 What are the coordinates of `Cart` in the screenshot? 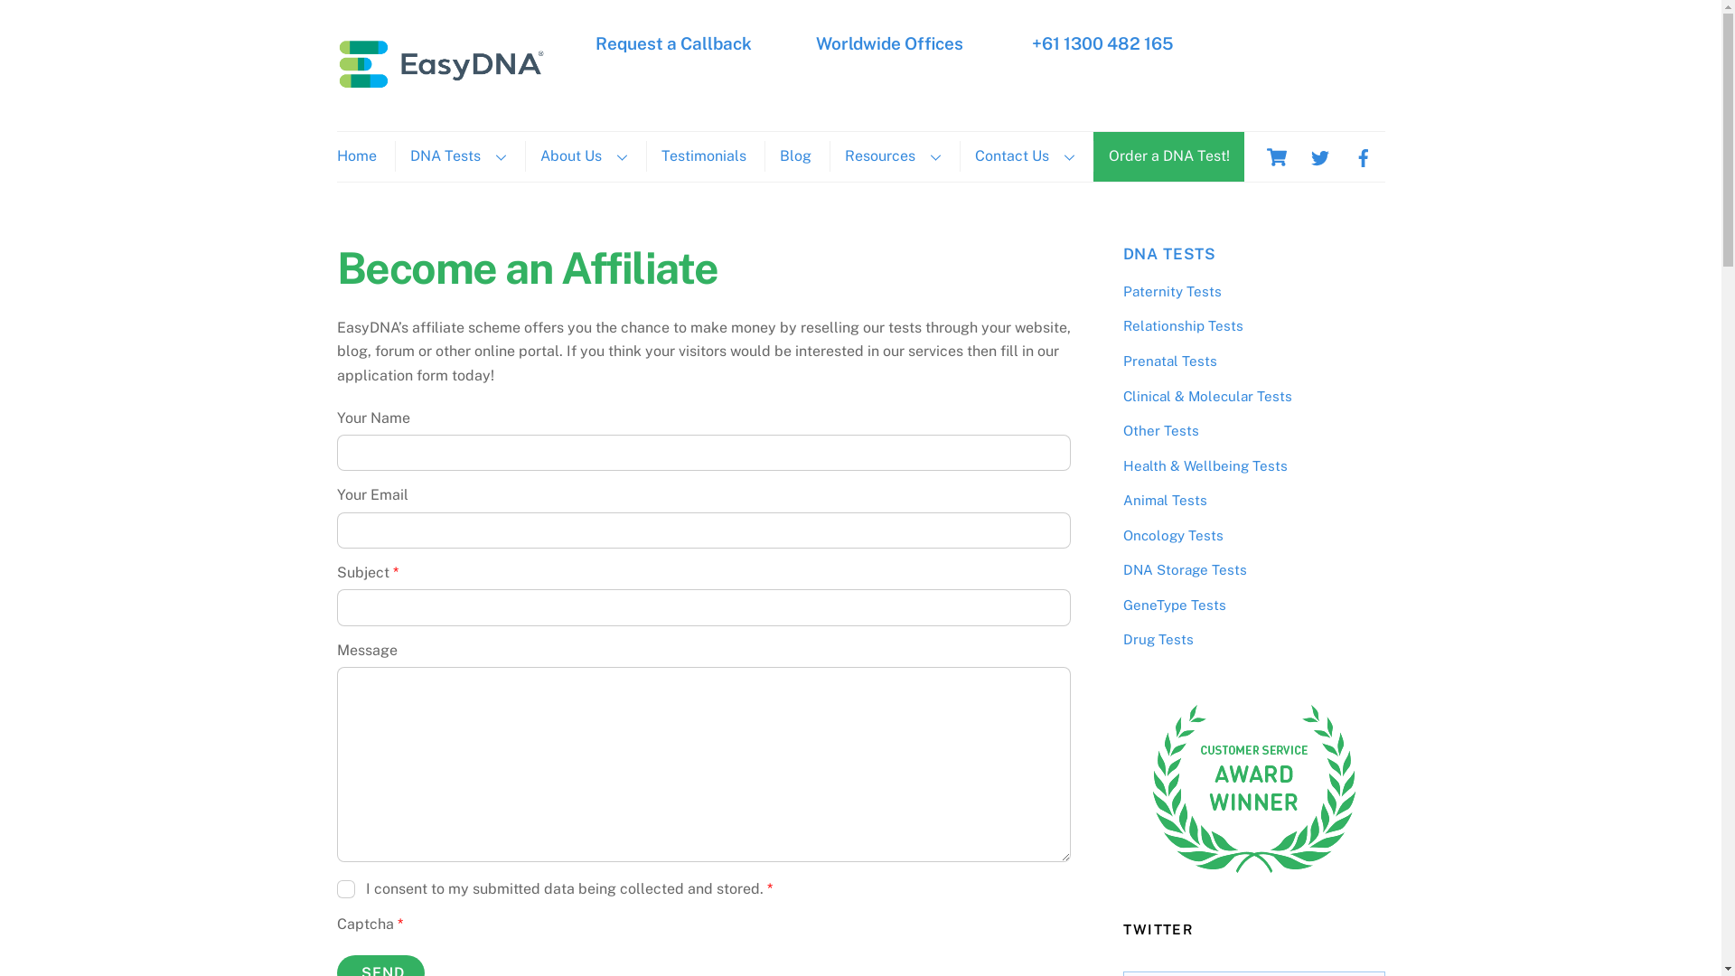 It's located at (1276, 157).